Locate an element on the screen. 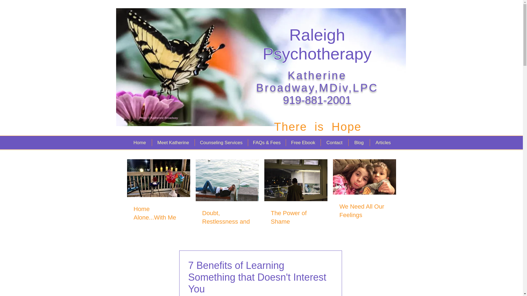  Meet Katherine is located at coordinates (173, 143).